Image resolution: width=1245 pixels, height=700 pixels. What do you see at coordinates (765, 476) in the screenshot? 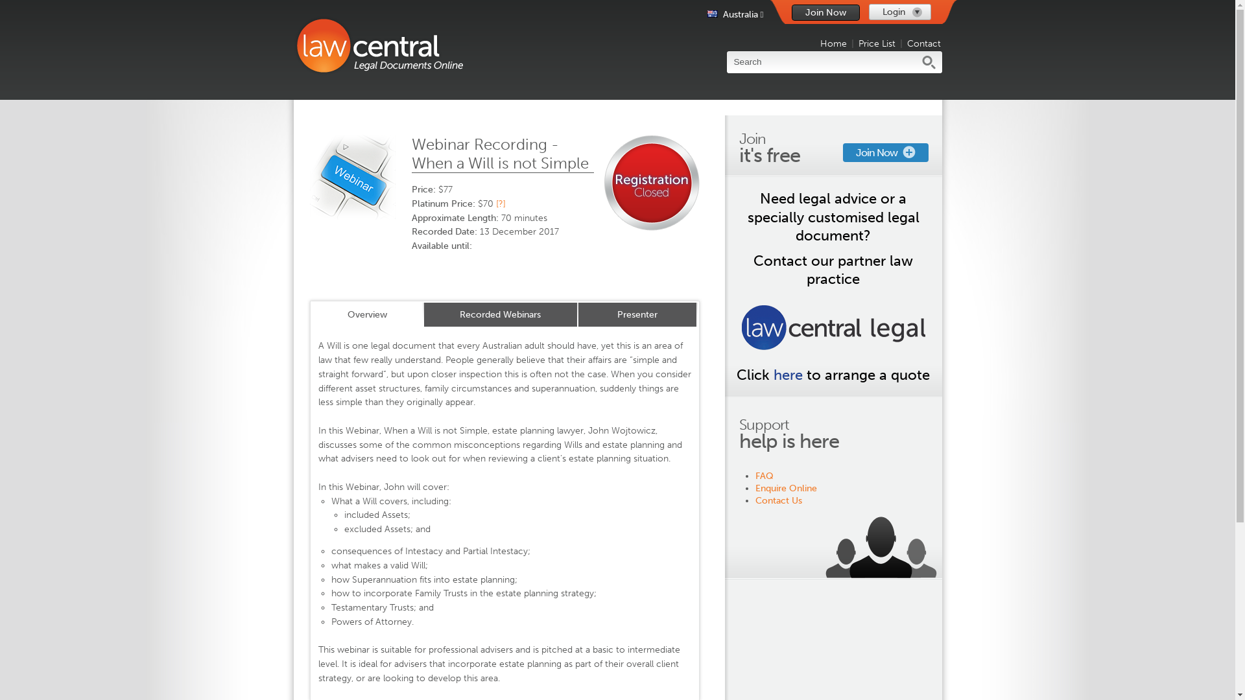
I see `FAQ` at bounding box center [765, 476].